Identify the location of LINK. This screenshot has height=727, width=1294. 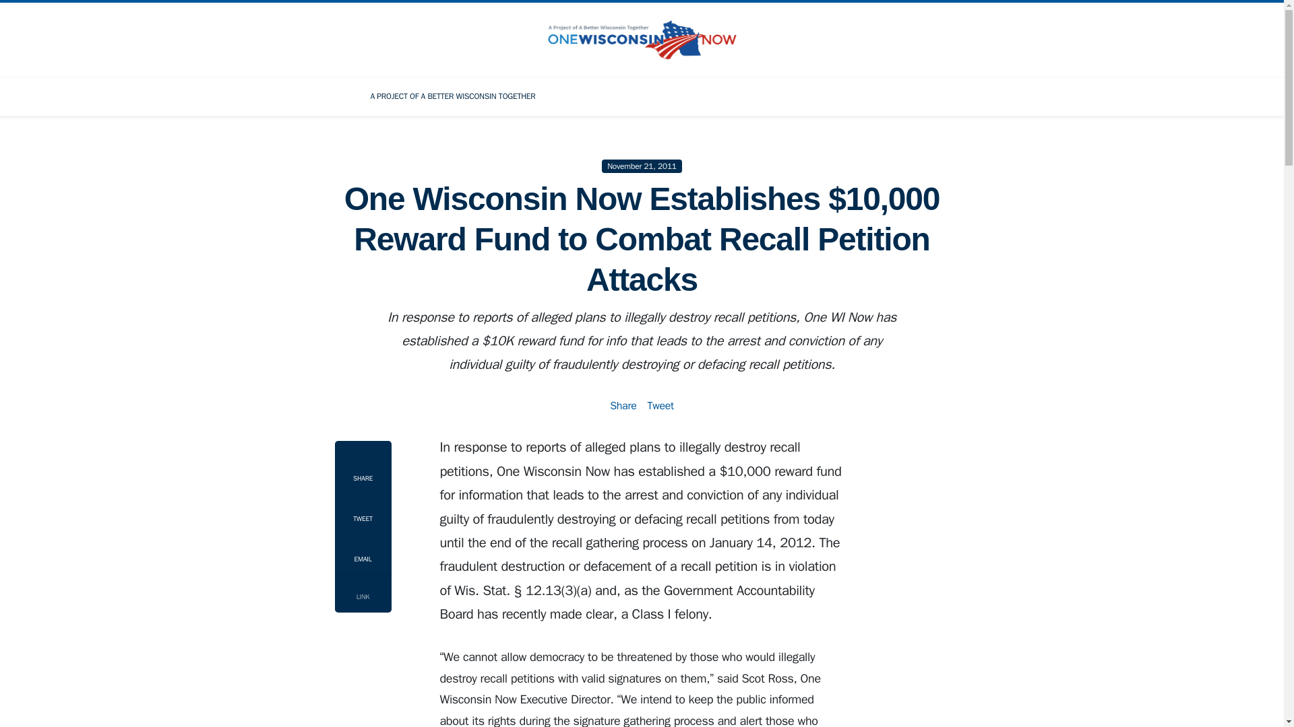
(362, 589).